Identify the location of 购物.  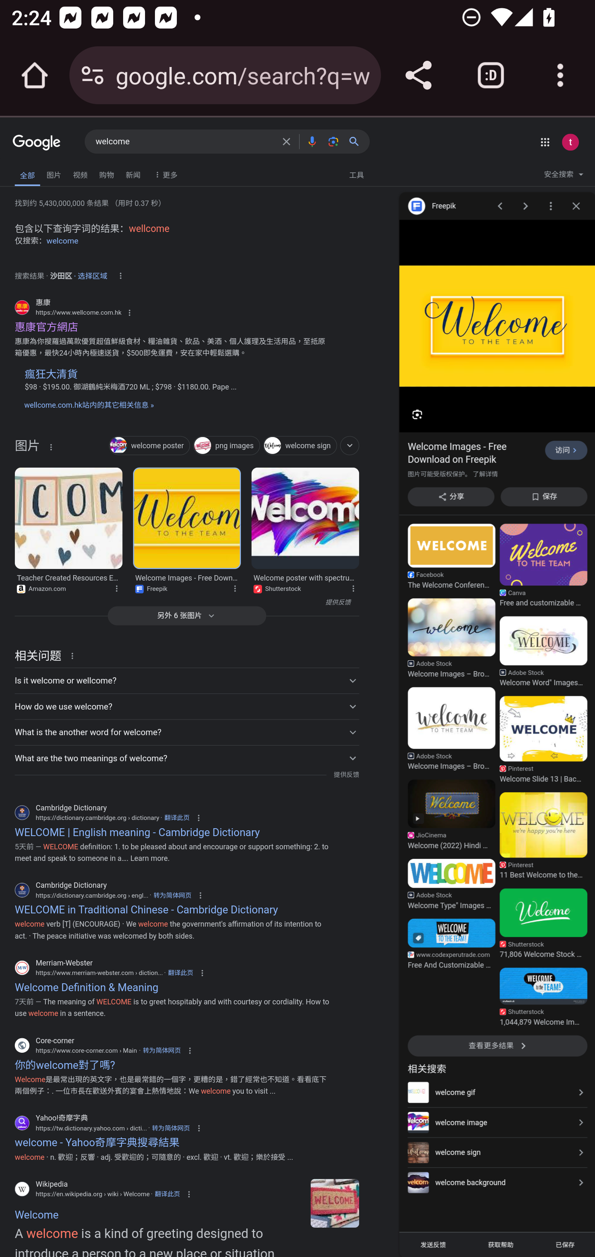
(107, 173).